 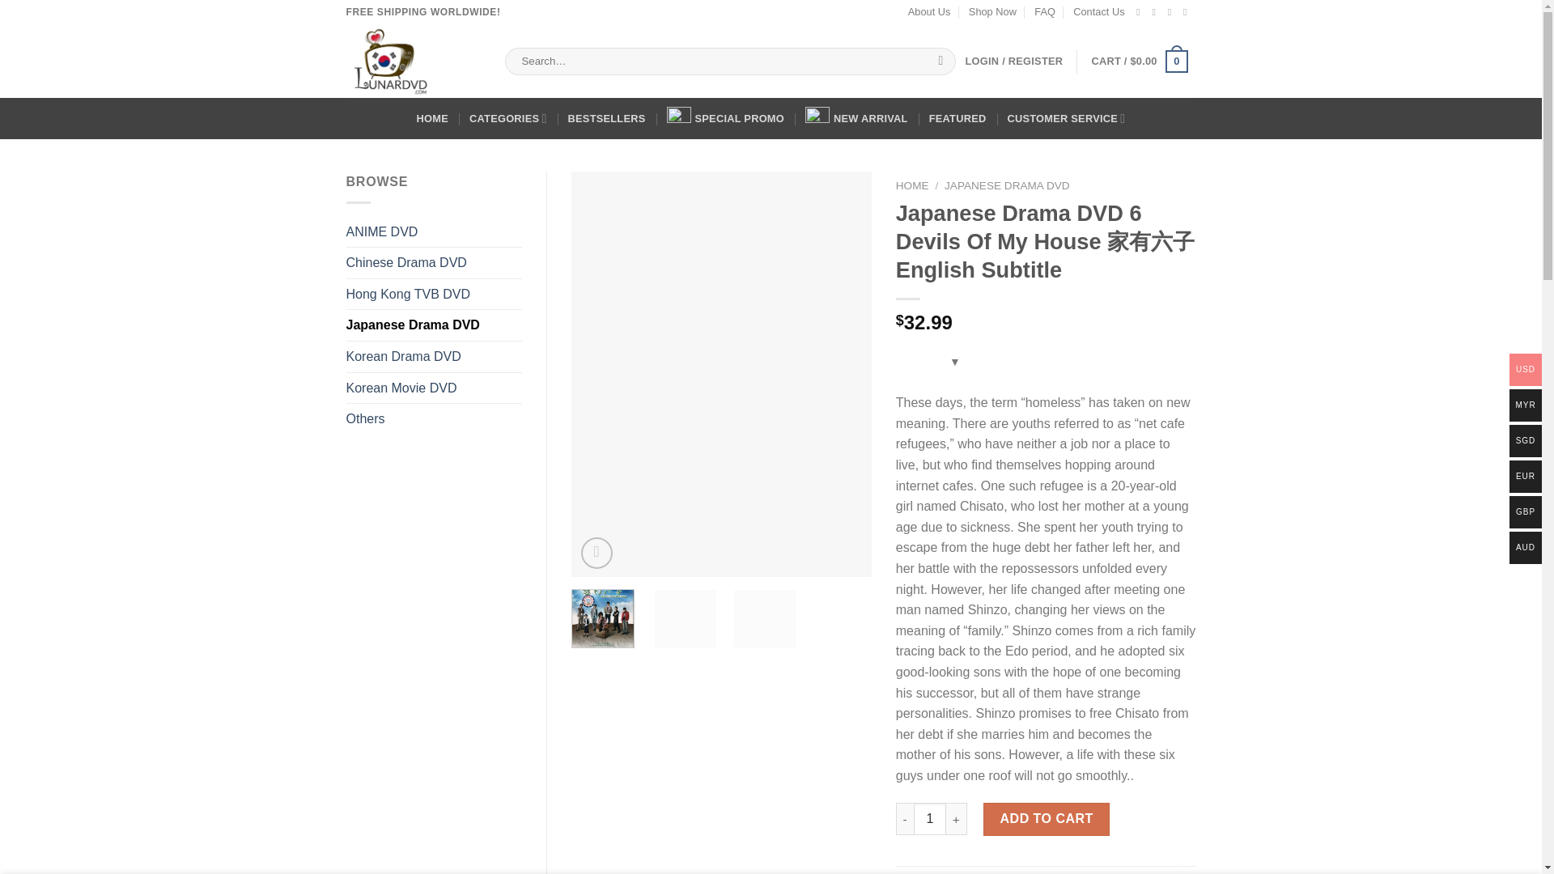 What do you see at coordinates (1066, 118) in the screenshot?
I see `CUSTOMER SERVICE` at bounding box center [1066, 118].